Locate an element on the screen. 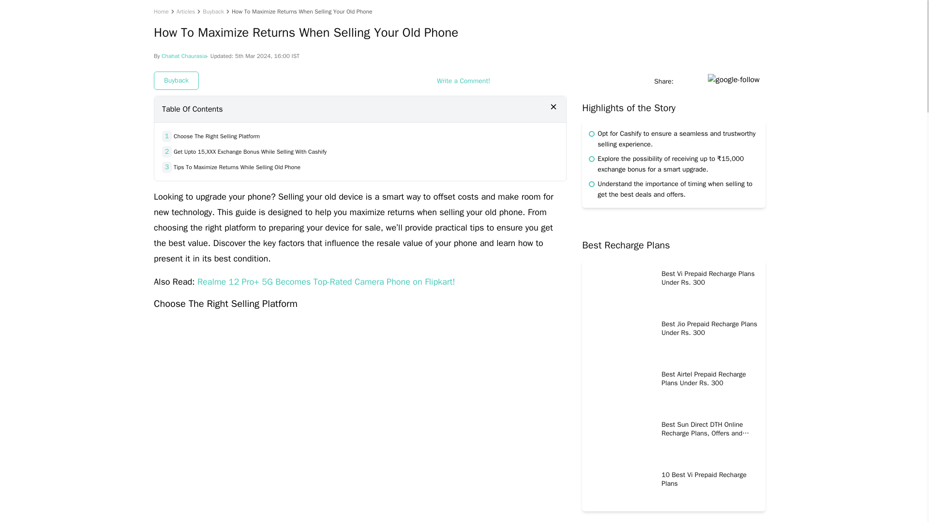  Buyback is located at coordinates (213, 12).